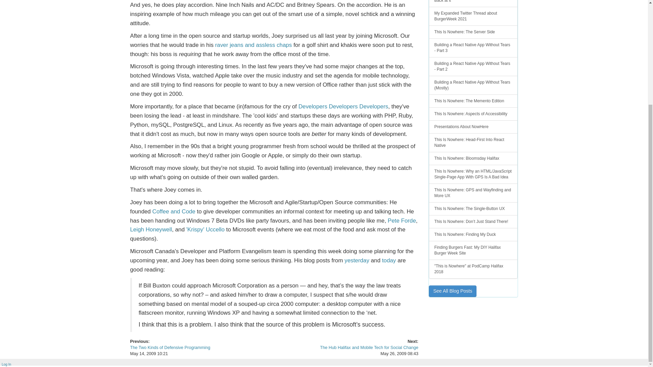 This screenshot has height=367, width=653. Describe the element at coordinates (473, 158) in the screenshot. I see `This Is Nowhere: Bloomsday Halifax` at that location.